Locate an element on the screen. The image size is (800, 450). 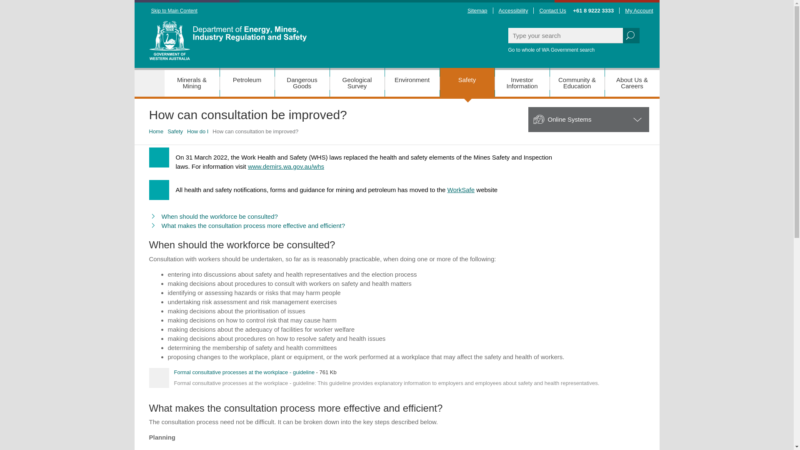
Skip to Main Content is located at coordinates (165, 11).